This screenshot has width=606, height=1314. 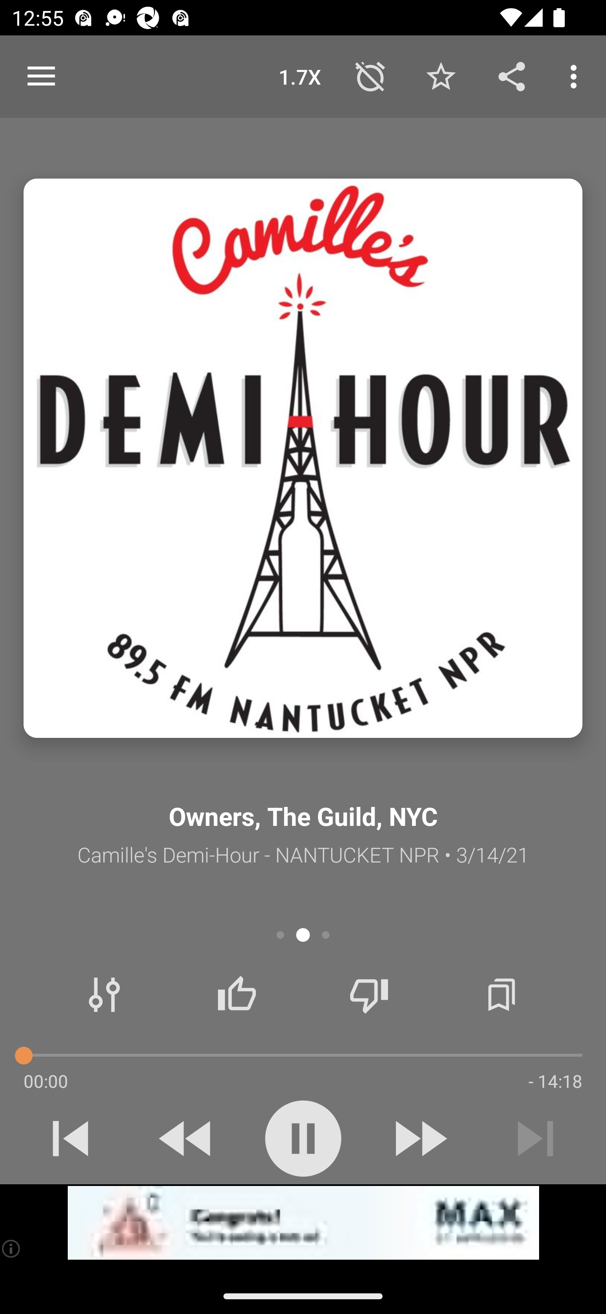 What do you see at coordinates (237, 995) in the screenshot?
I see `Thumbs up` at bounding box center [237, 995].